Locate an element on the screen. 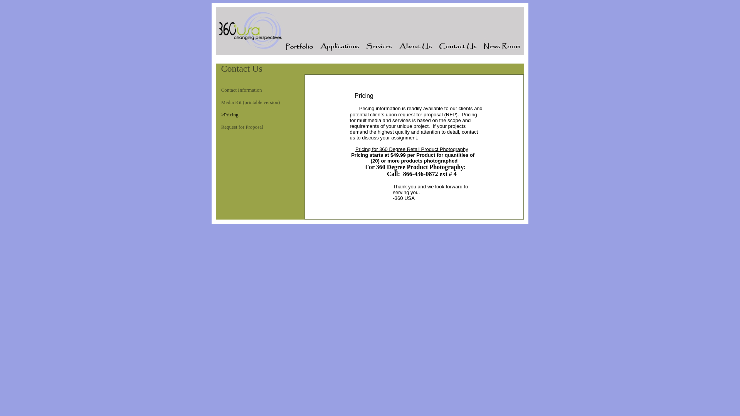 The height and width of the screenshot is (416, 740). Contact Information is located at coordinates (242, 90).